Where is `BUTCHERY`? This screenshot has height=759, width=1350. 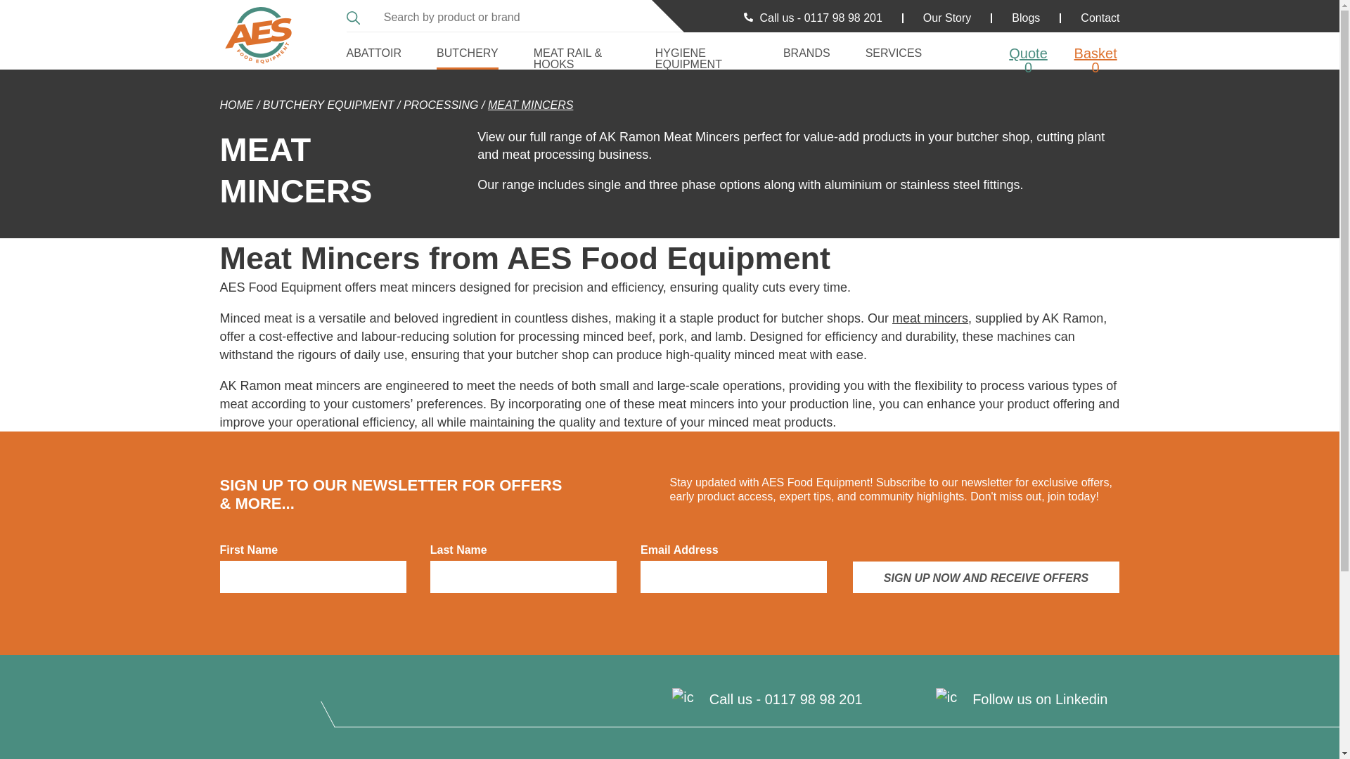 BUTCHERY is located at coordinates (467, 51).